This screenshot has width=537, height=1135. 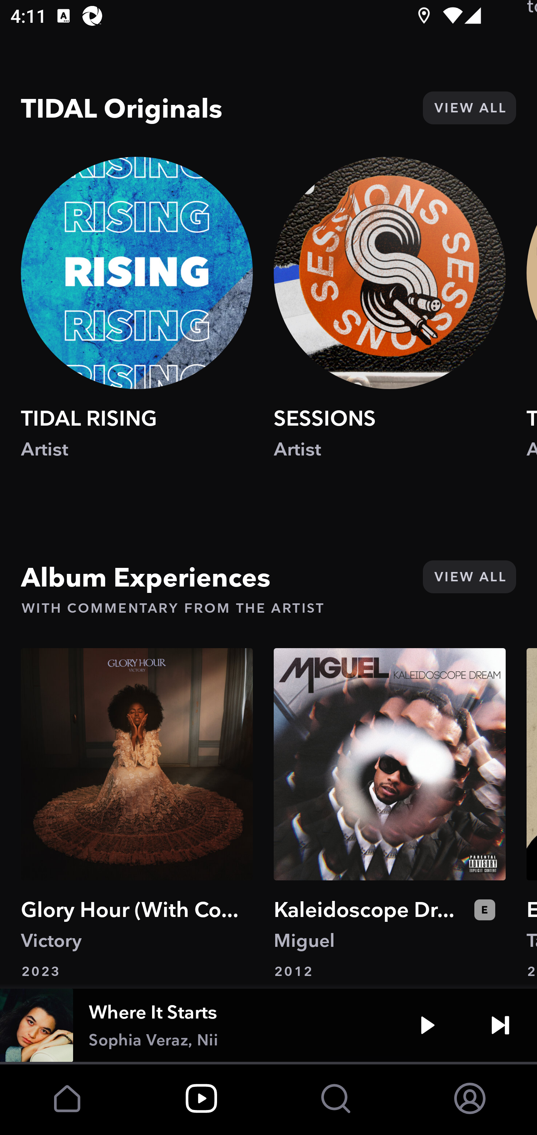 I want to click on Glory Hour (With Commentary) Victory 2023, so click(x=137, y=814).